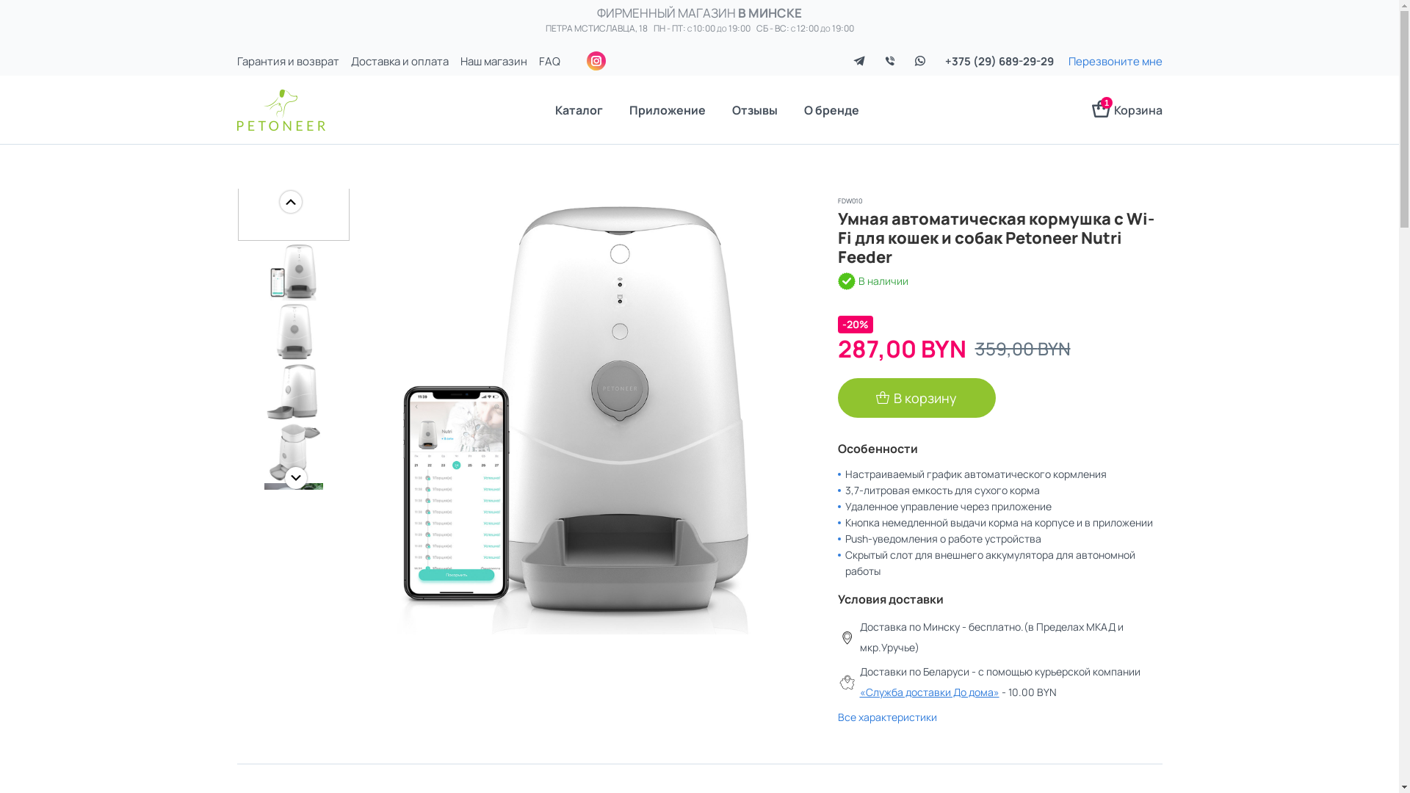 The height and width of the screenshot is (793, 1410). What do you see at coordinates (549, 60) in the screenshot?
I see `FAQ` at bounding box center [549, 60].